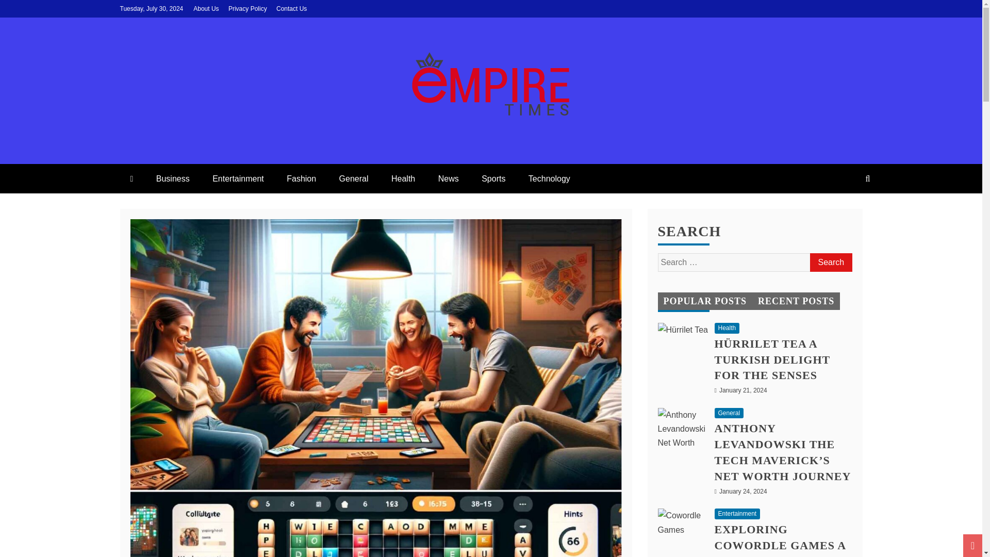  I want to click on Privacy Policy, so click(247, 8).